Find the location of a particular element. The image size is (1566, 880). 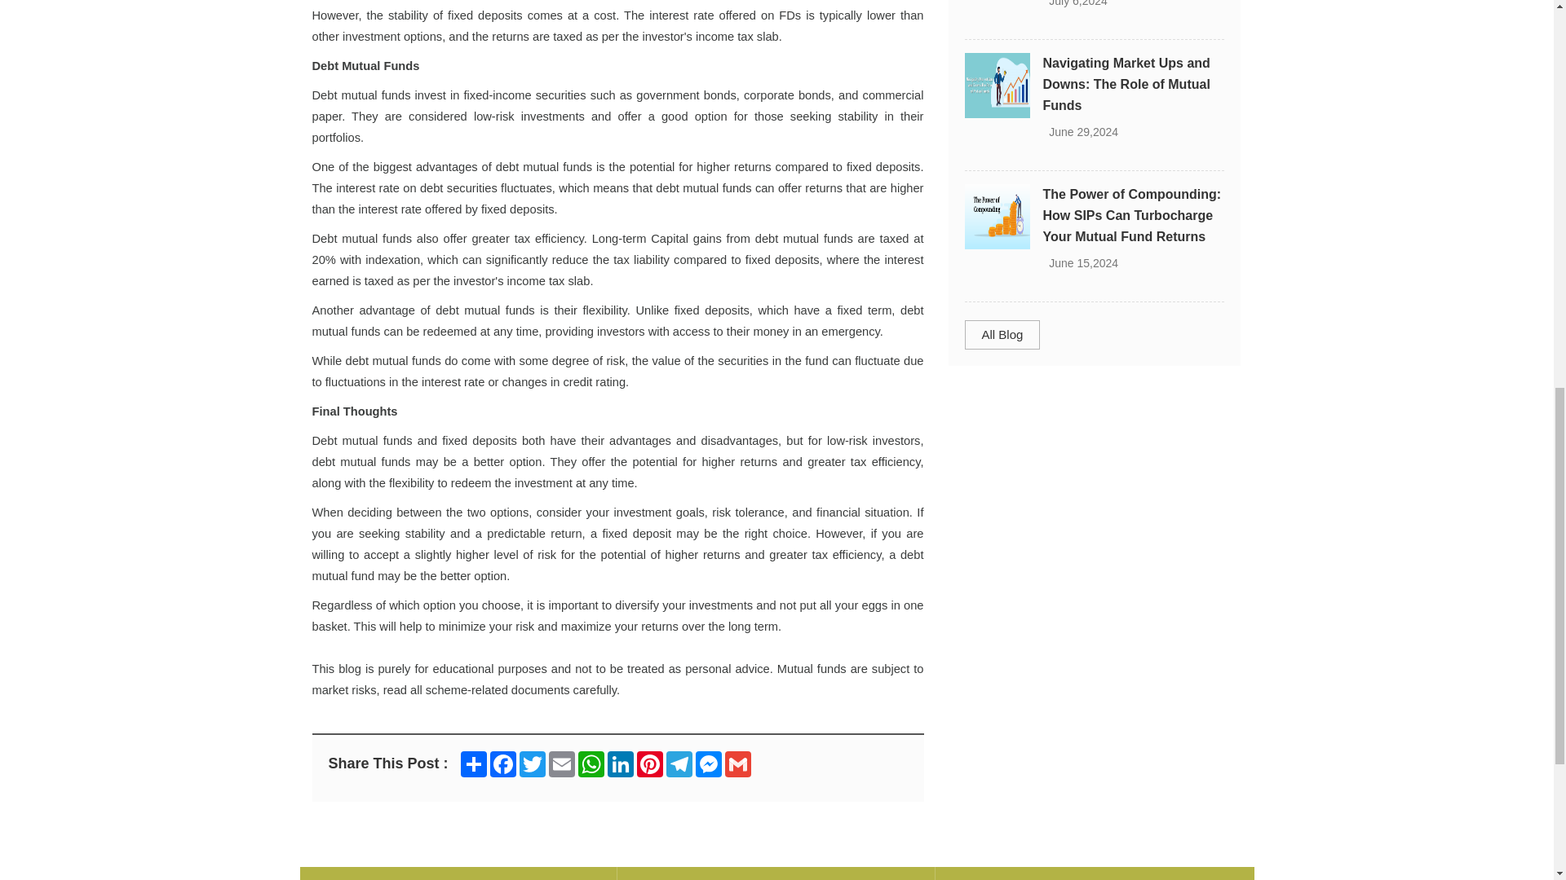

LinkedIn is located at coordinates (621, 764).